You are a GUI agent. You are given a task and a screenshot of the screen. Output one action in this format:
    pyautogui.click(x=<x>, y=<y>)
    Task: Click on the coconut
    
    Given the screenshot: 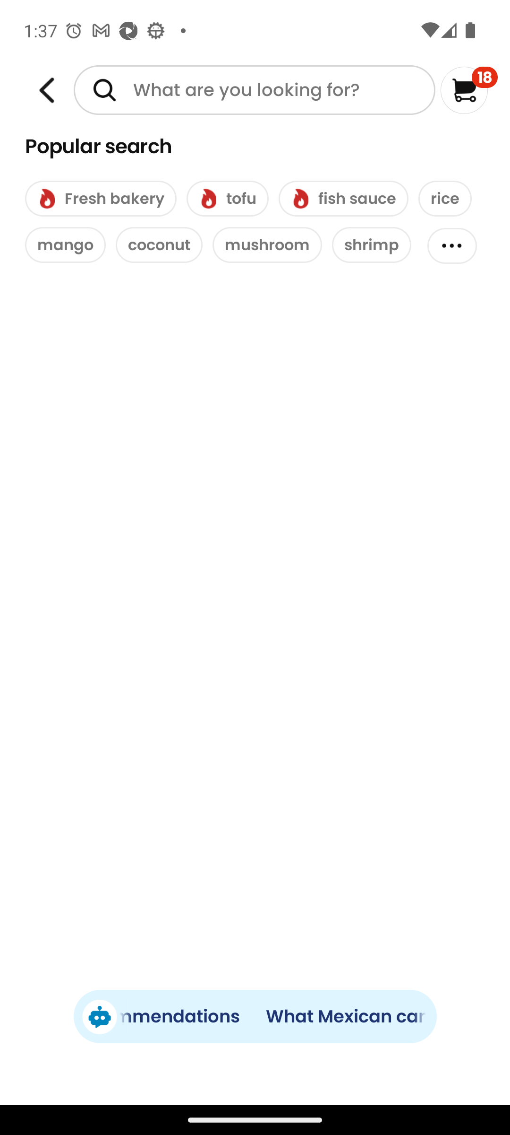 What is the action you would take?
    pyautogui.click(x=159, y=245)
    